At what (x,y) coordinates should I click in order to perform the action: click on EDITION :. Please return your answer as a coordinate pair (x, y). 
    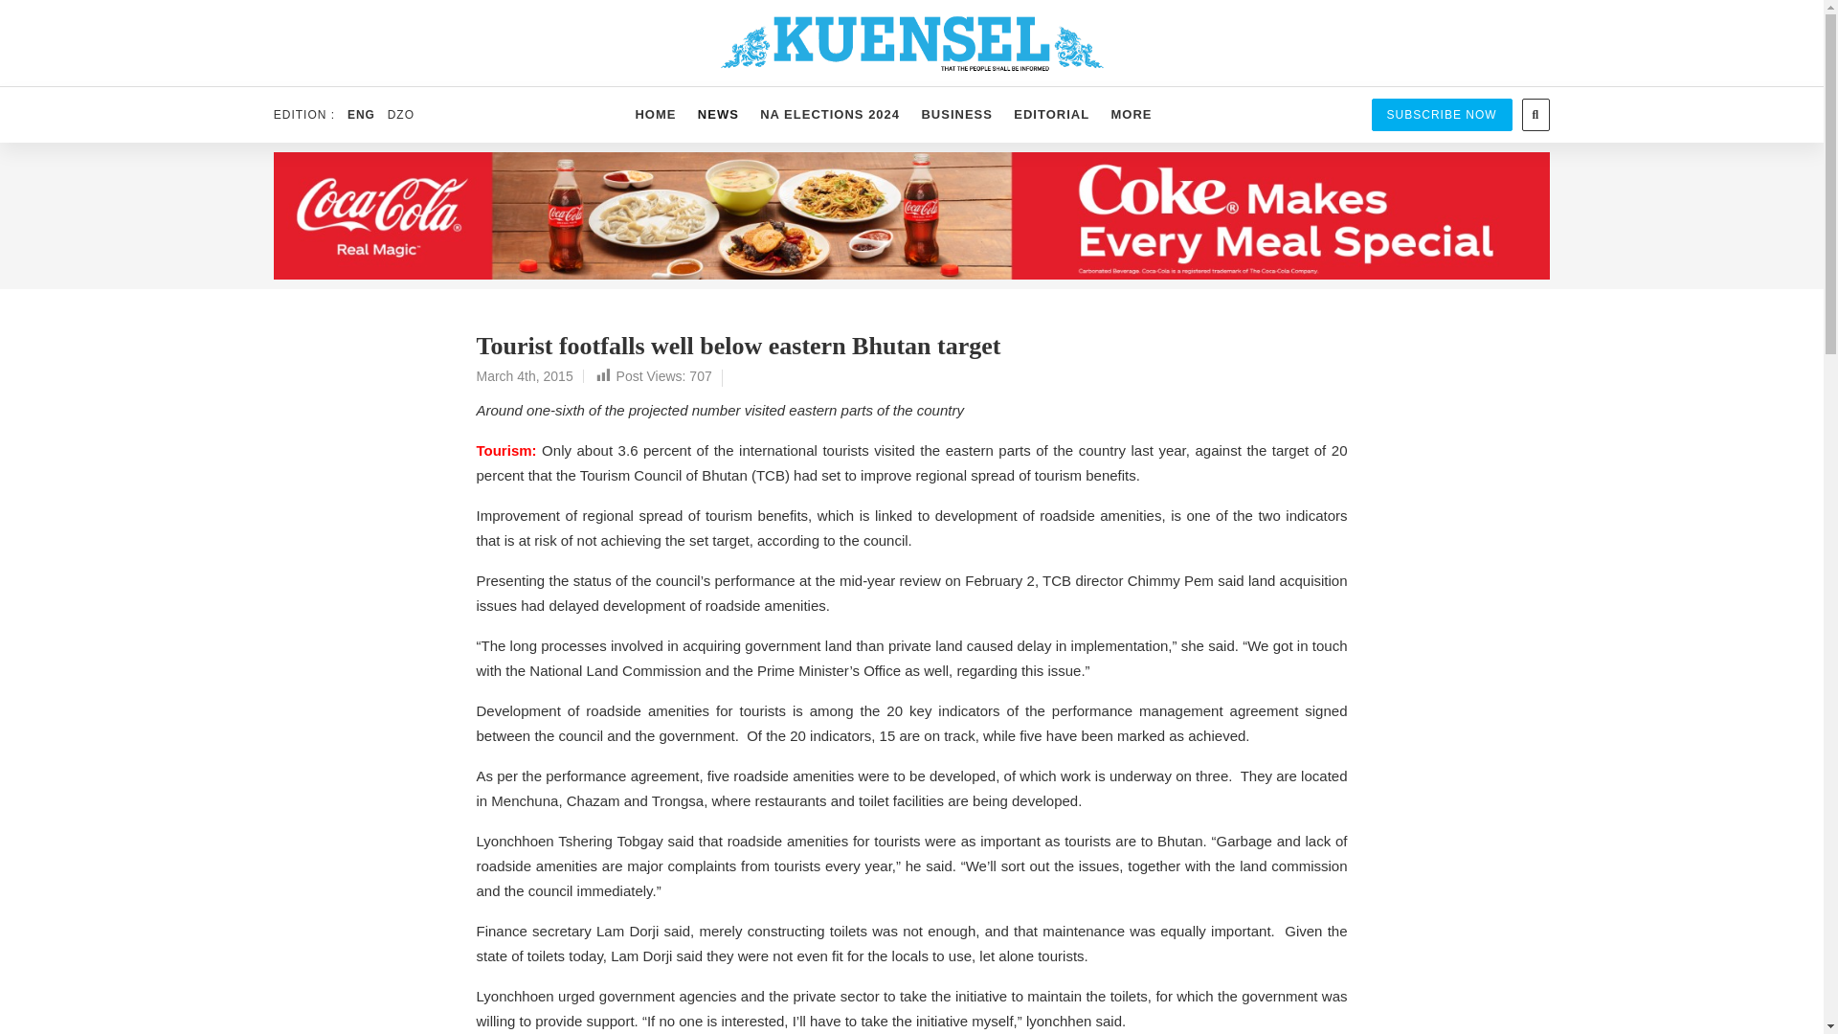
    Looking at the image, I should click on (308, 115).